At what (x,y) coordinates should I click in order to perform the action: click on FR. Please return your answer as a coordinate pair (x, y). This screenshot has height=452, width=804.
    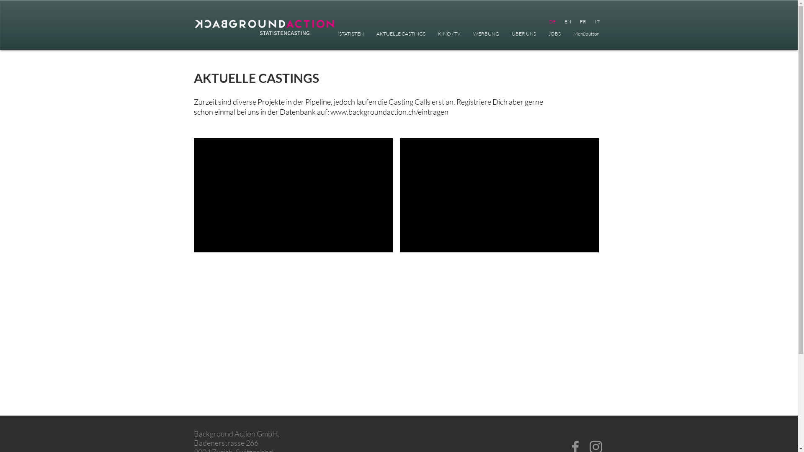
    Looking at the image, I should click on (583, 22).